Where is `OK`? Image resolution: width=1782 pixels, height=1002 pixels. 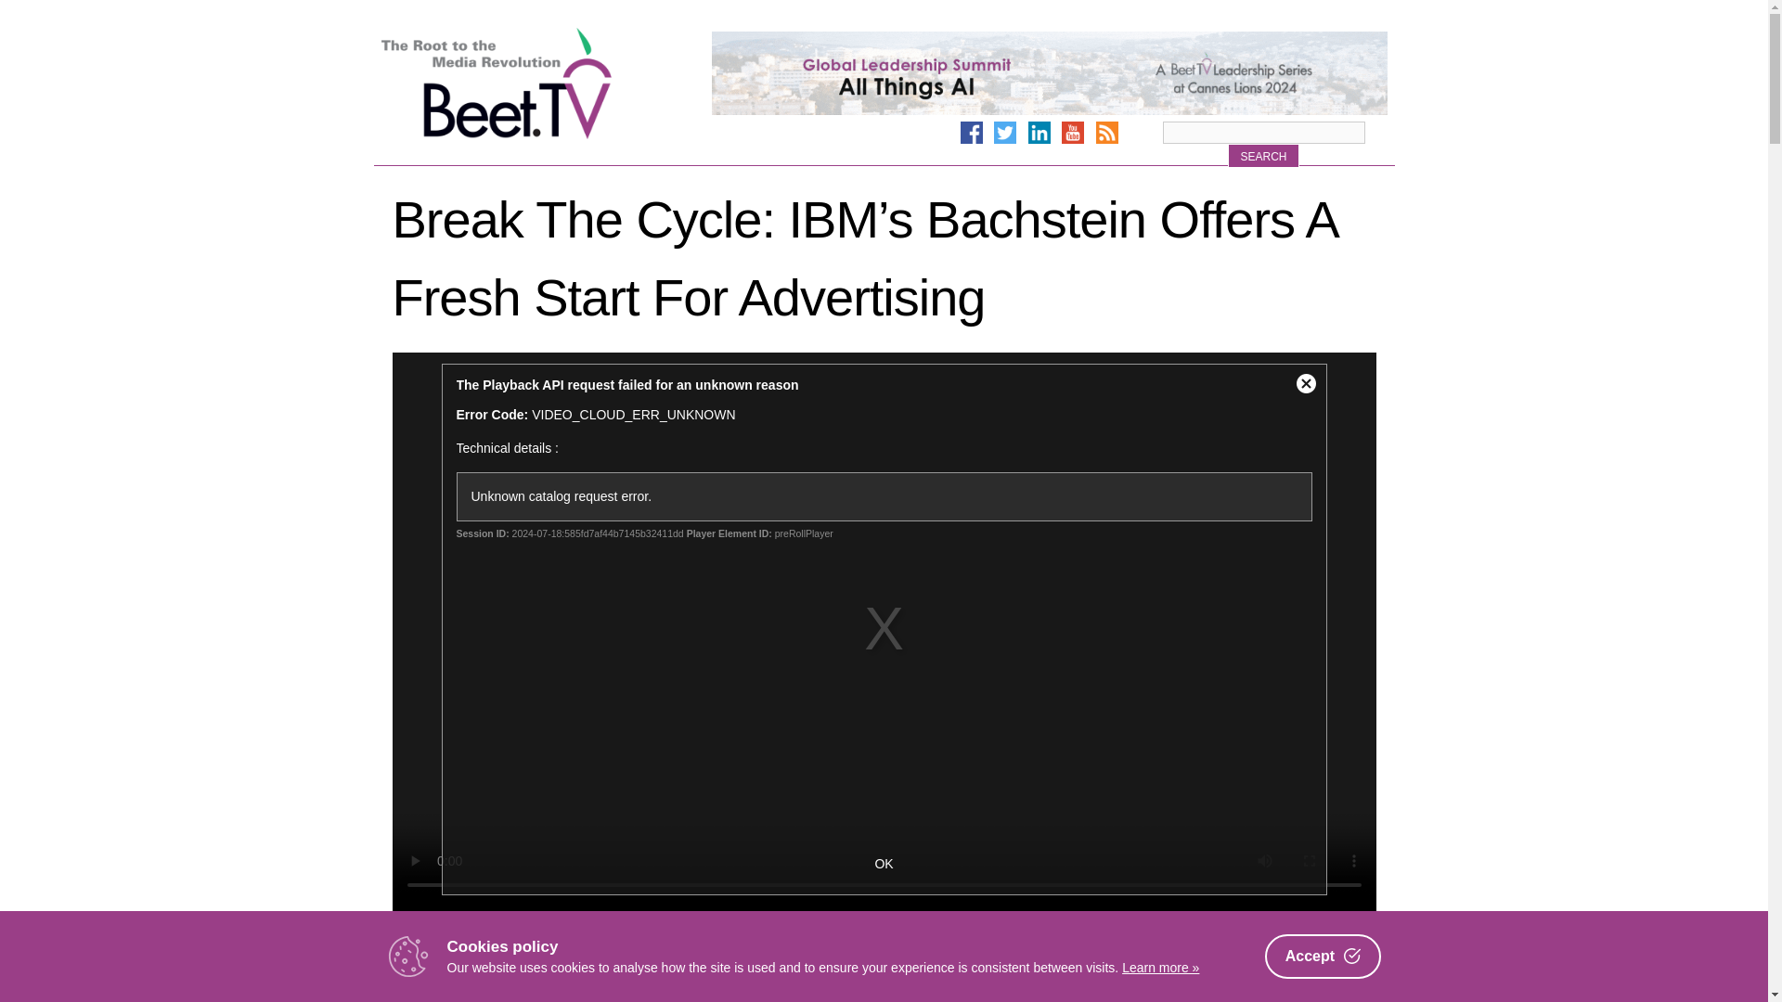
OK is located at coordinates (884, 863).